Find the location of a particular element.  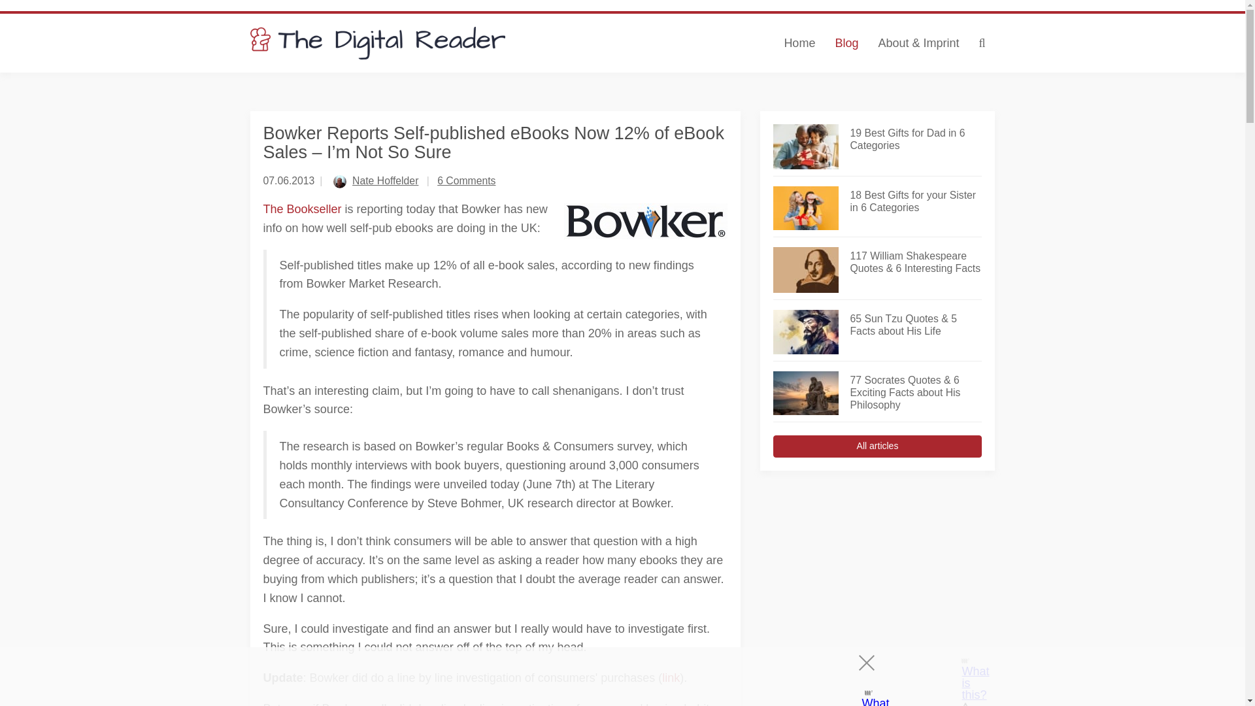

Nate Hoffelder is located at coordinates (385, 180).